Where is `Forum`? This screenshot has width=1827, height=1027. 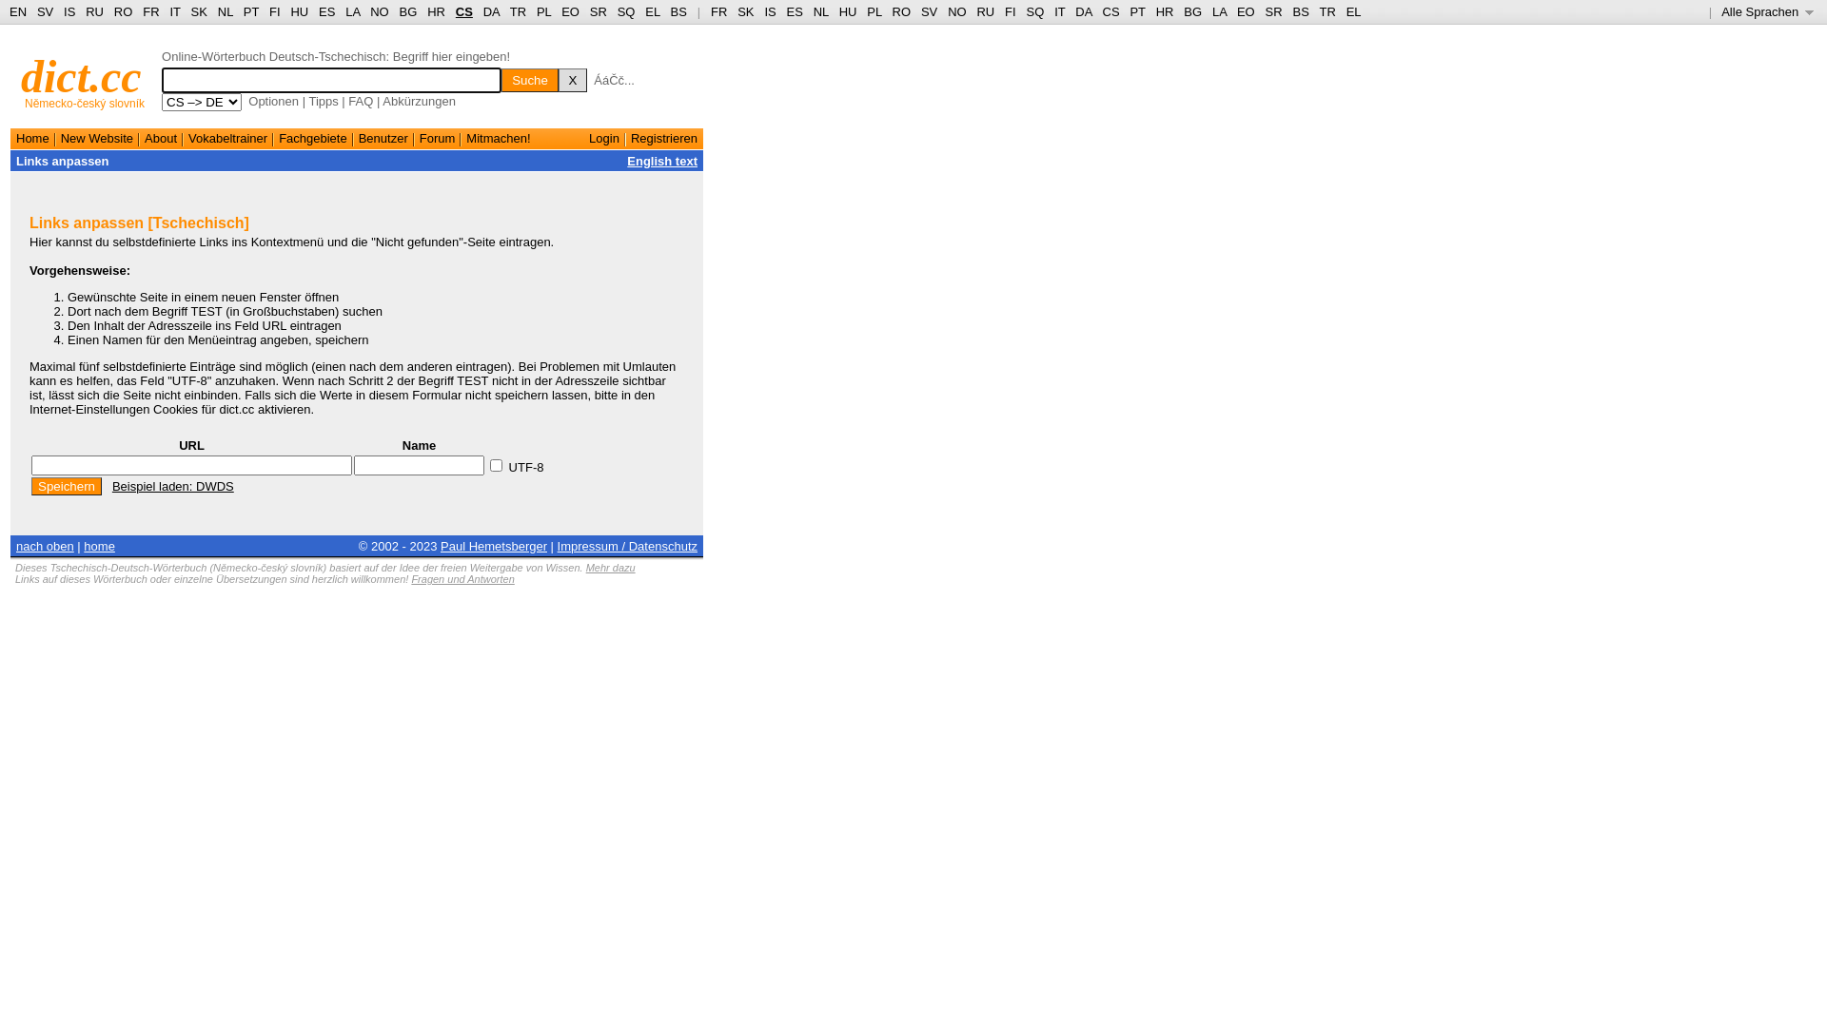
Forum is located at coordinates (438, 139).